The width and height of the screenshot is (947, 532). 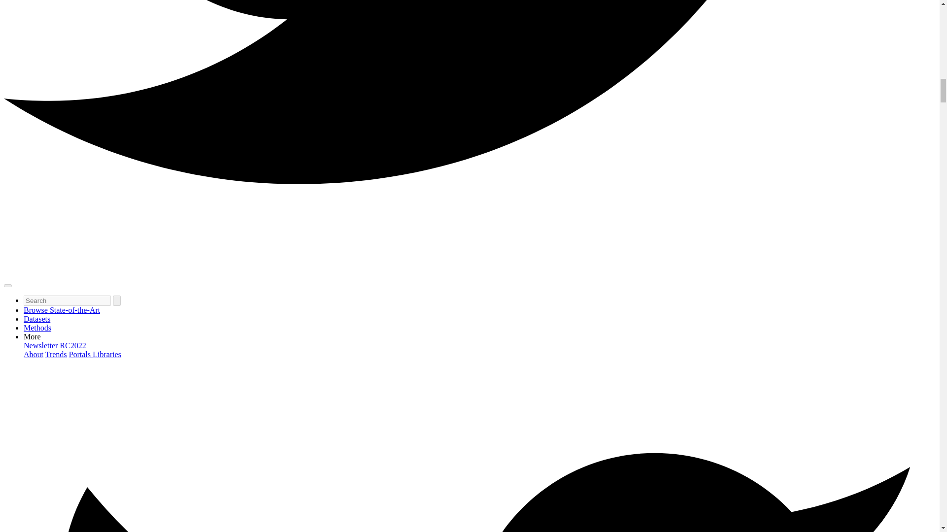 I want to click on Methods, so click(x=37, y=327).